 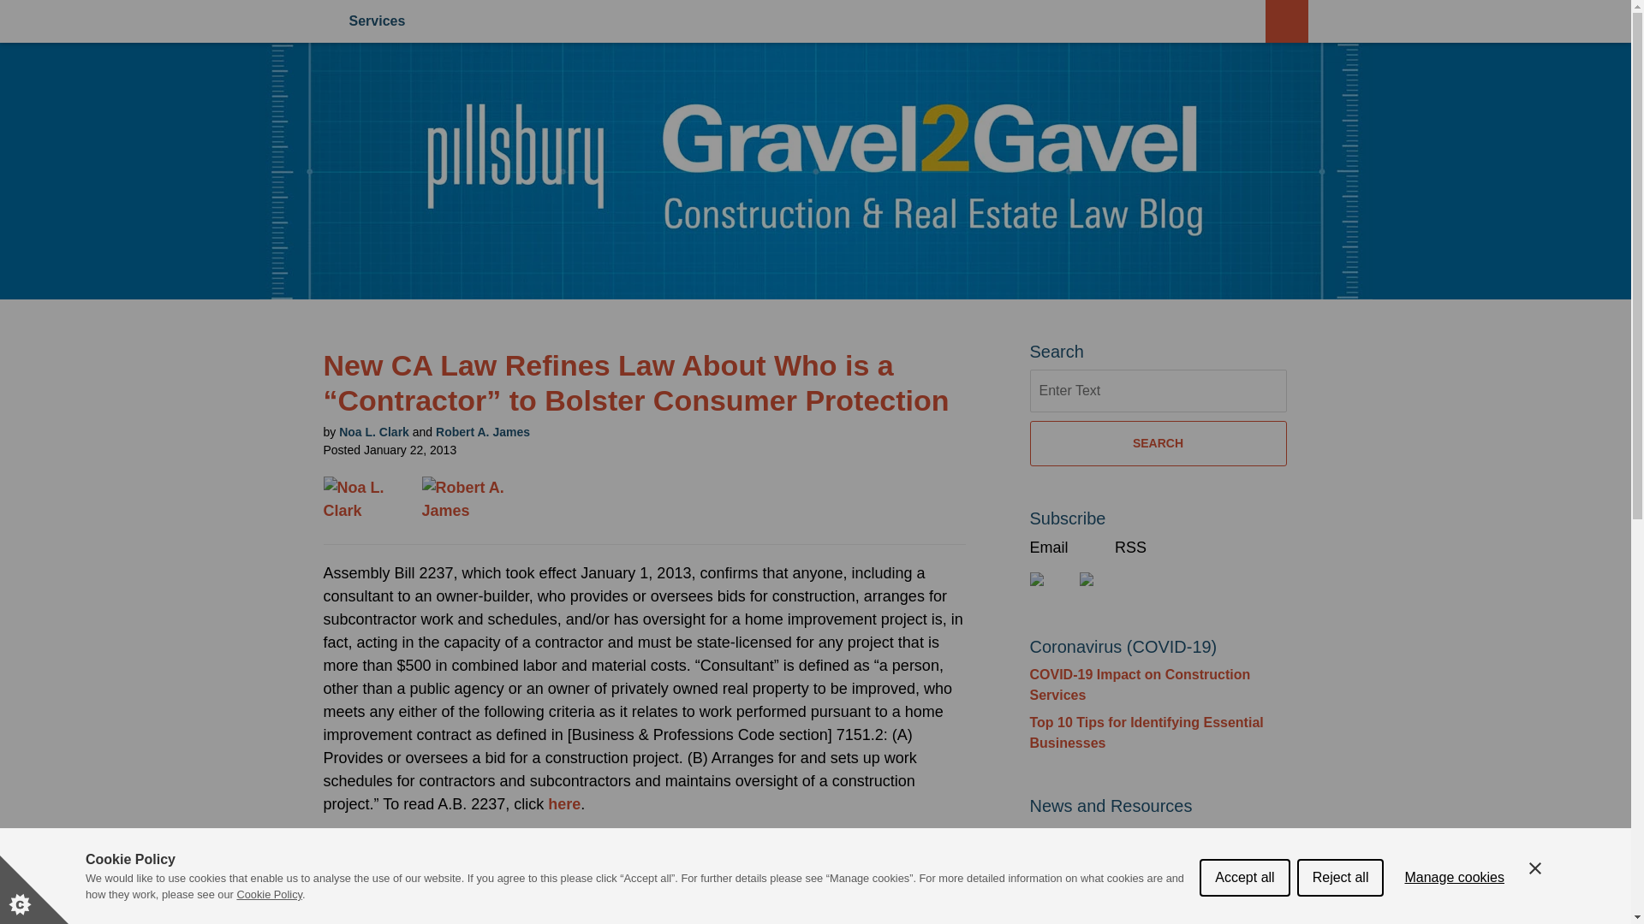 What do you see at coordinates (366, 500) in the screenshot?
I see `Noa L. Clark` at bounding box center [366, 500].